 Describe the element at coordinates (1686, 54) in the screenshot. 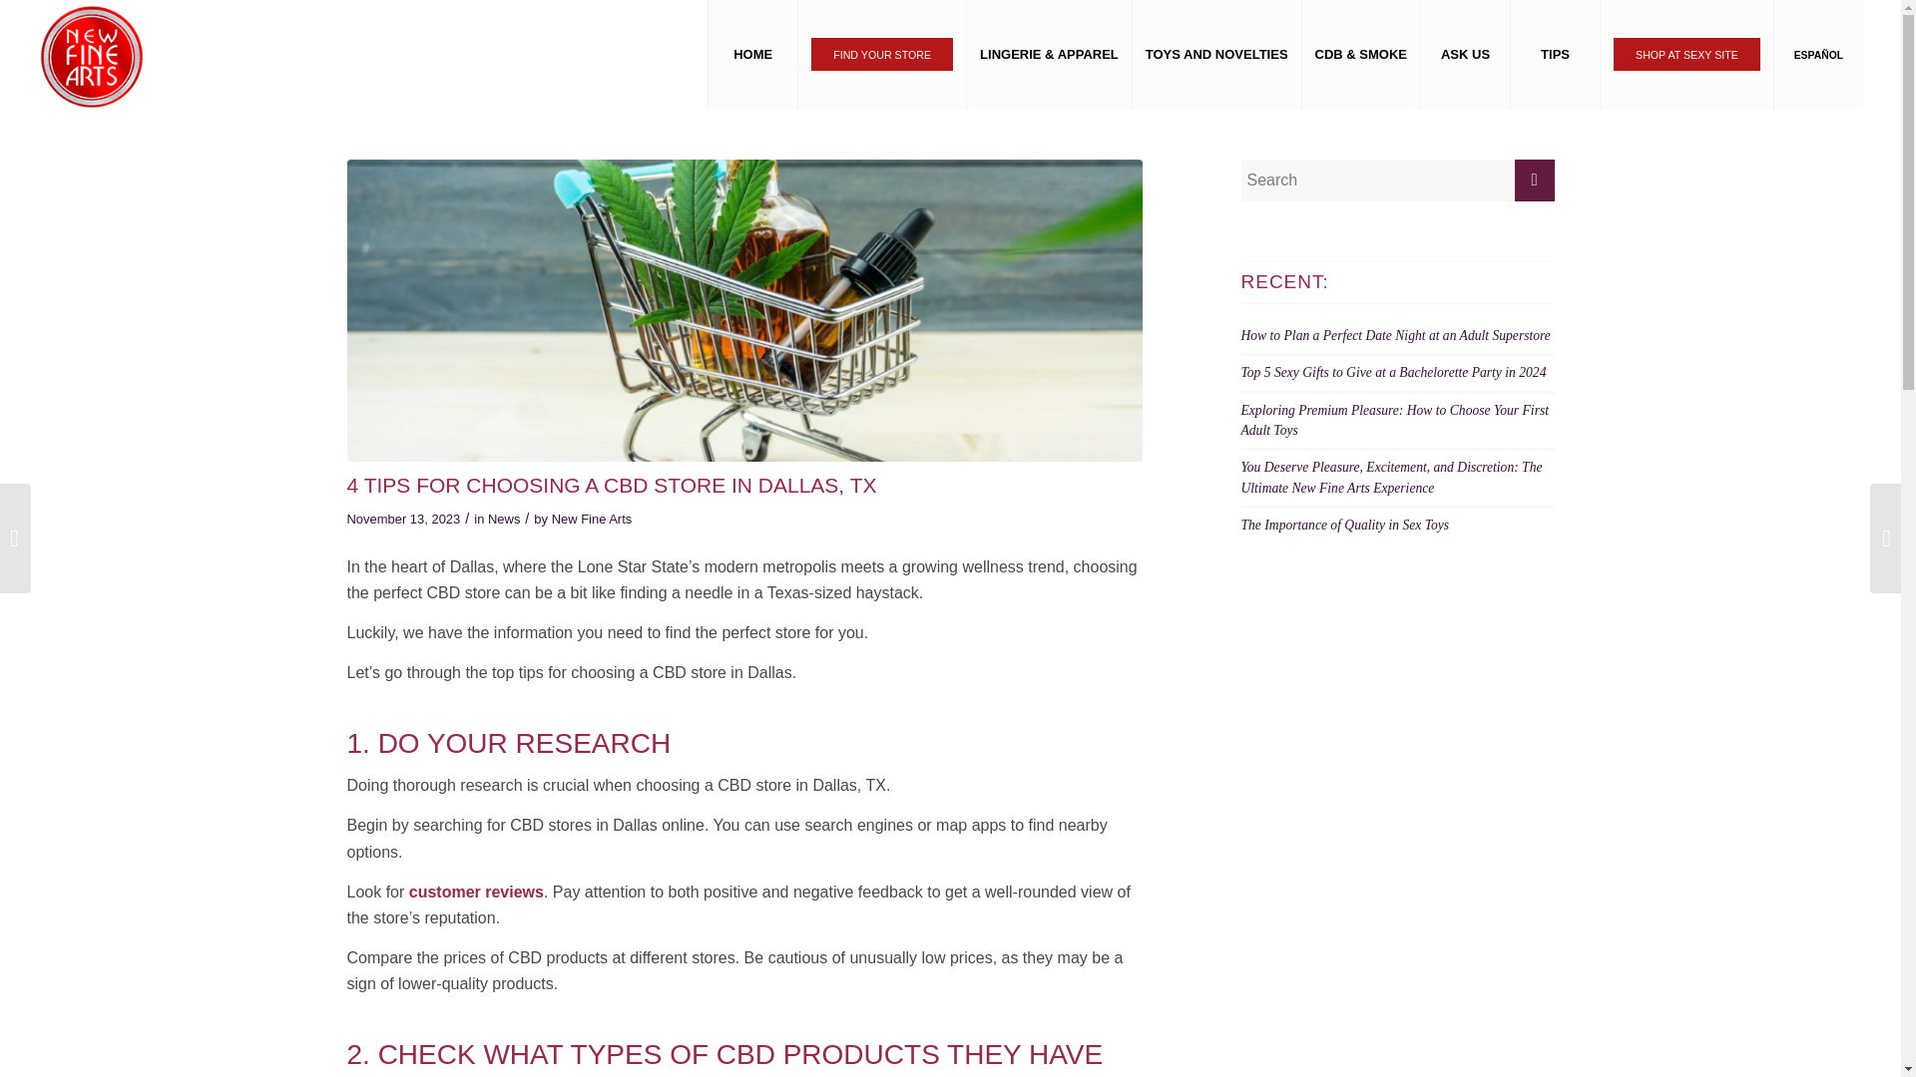

I see `SHOP AT SEXY SITE` at that location.